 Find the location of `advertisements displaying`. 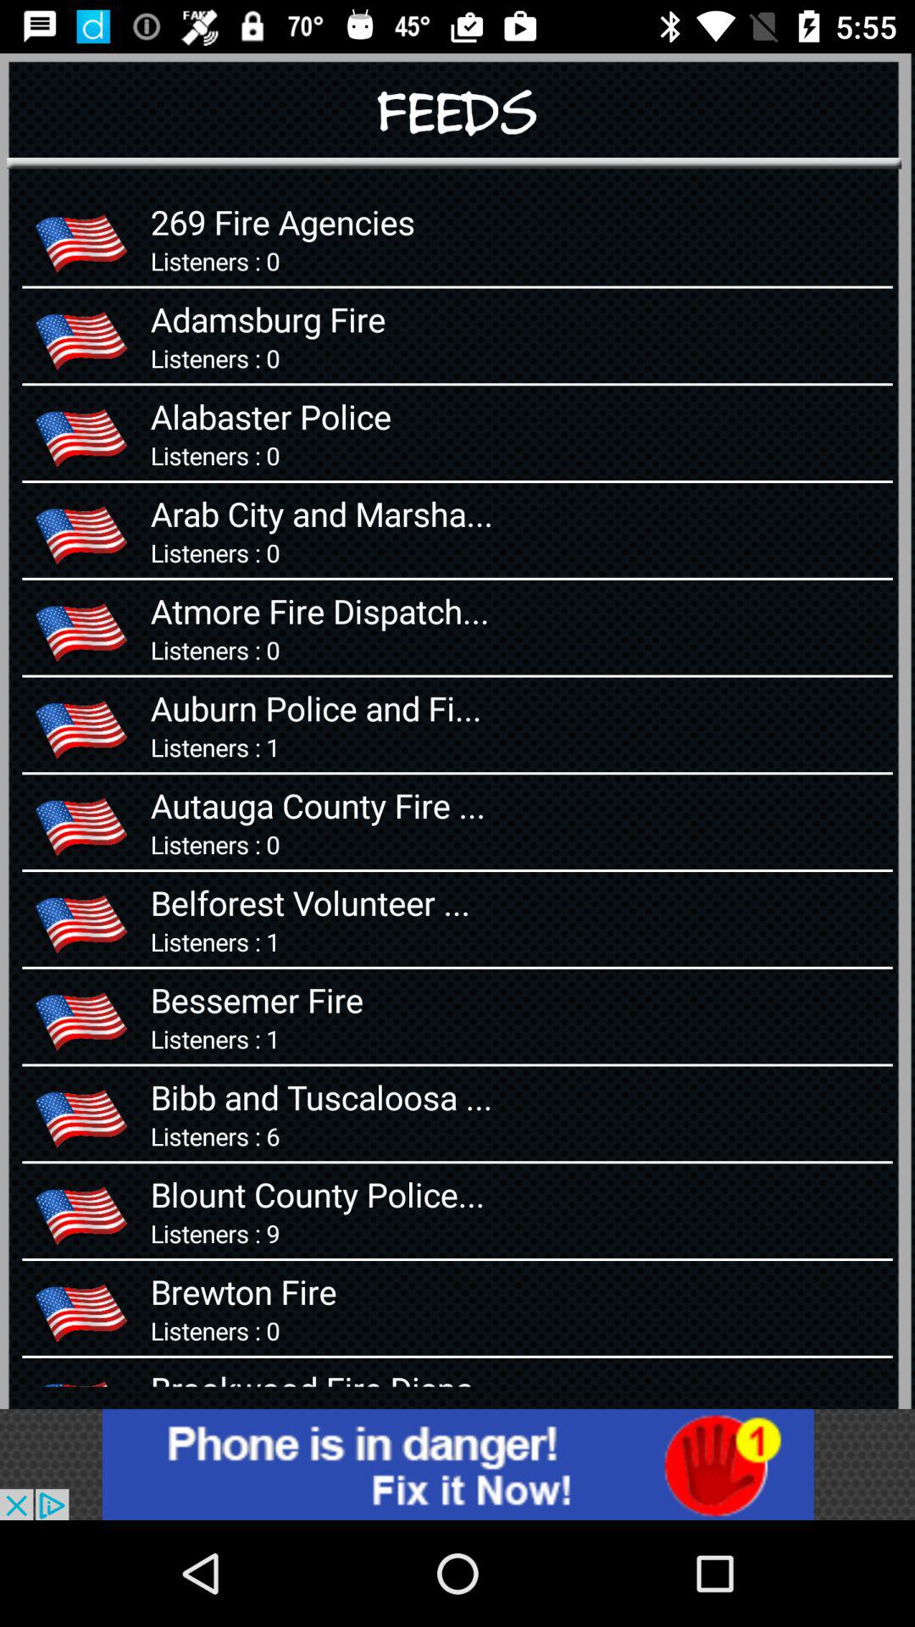

advertisements displaying is located at coordinates (457, 1464).